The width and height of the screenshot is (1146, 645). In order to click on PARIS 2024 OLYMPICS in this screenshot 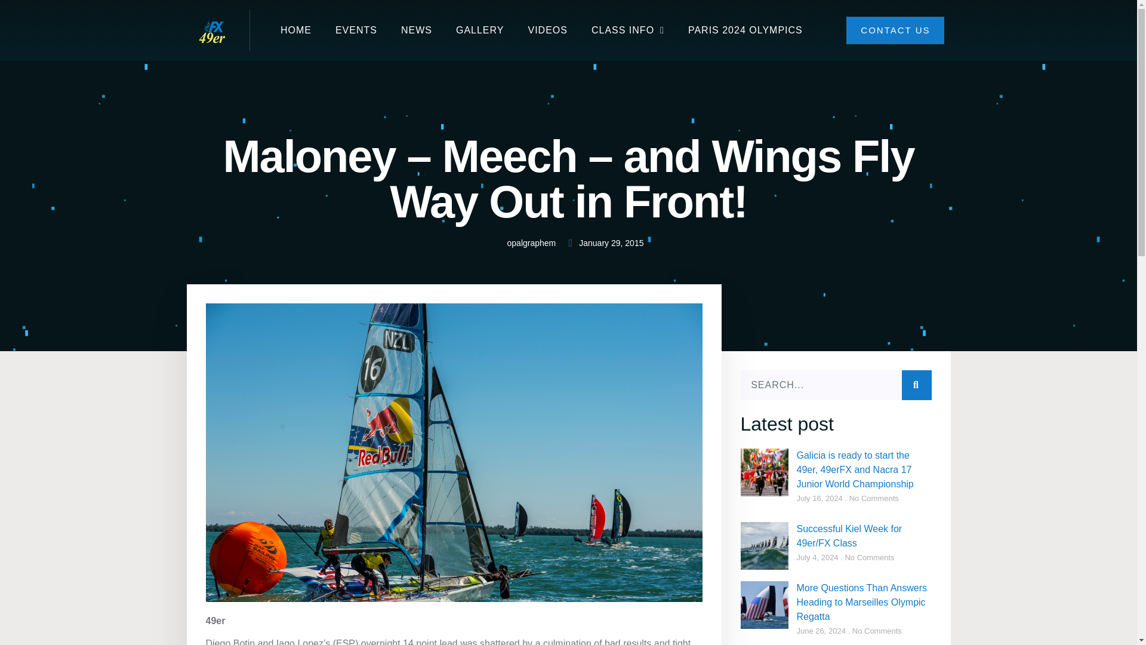, I will do `click(745, 30)`.